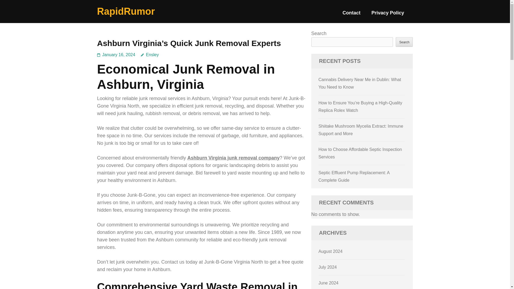 The width and height of the screenshot is (514, 289). What do you see at coordinates (126, 11) in the screenshot?
I see `RapidRumor` at bounding box center [126, 11].